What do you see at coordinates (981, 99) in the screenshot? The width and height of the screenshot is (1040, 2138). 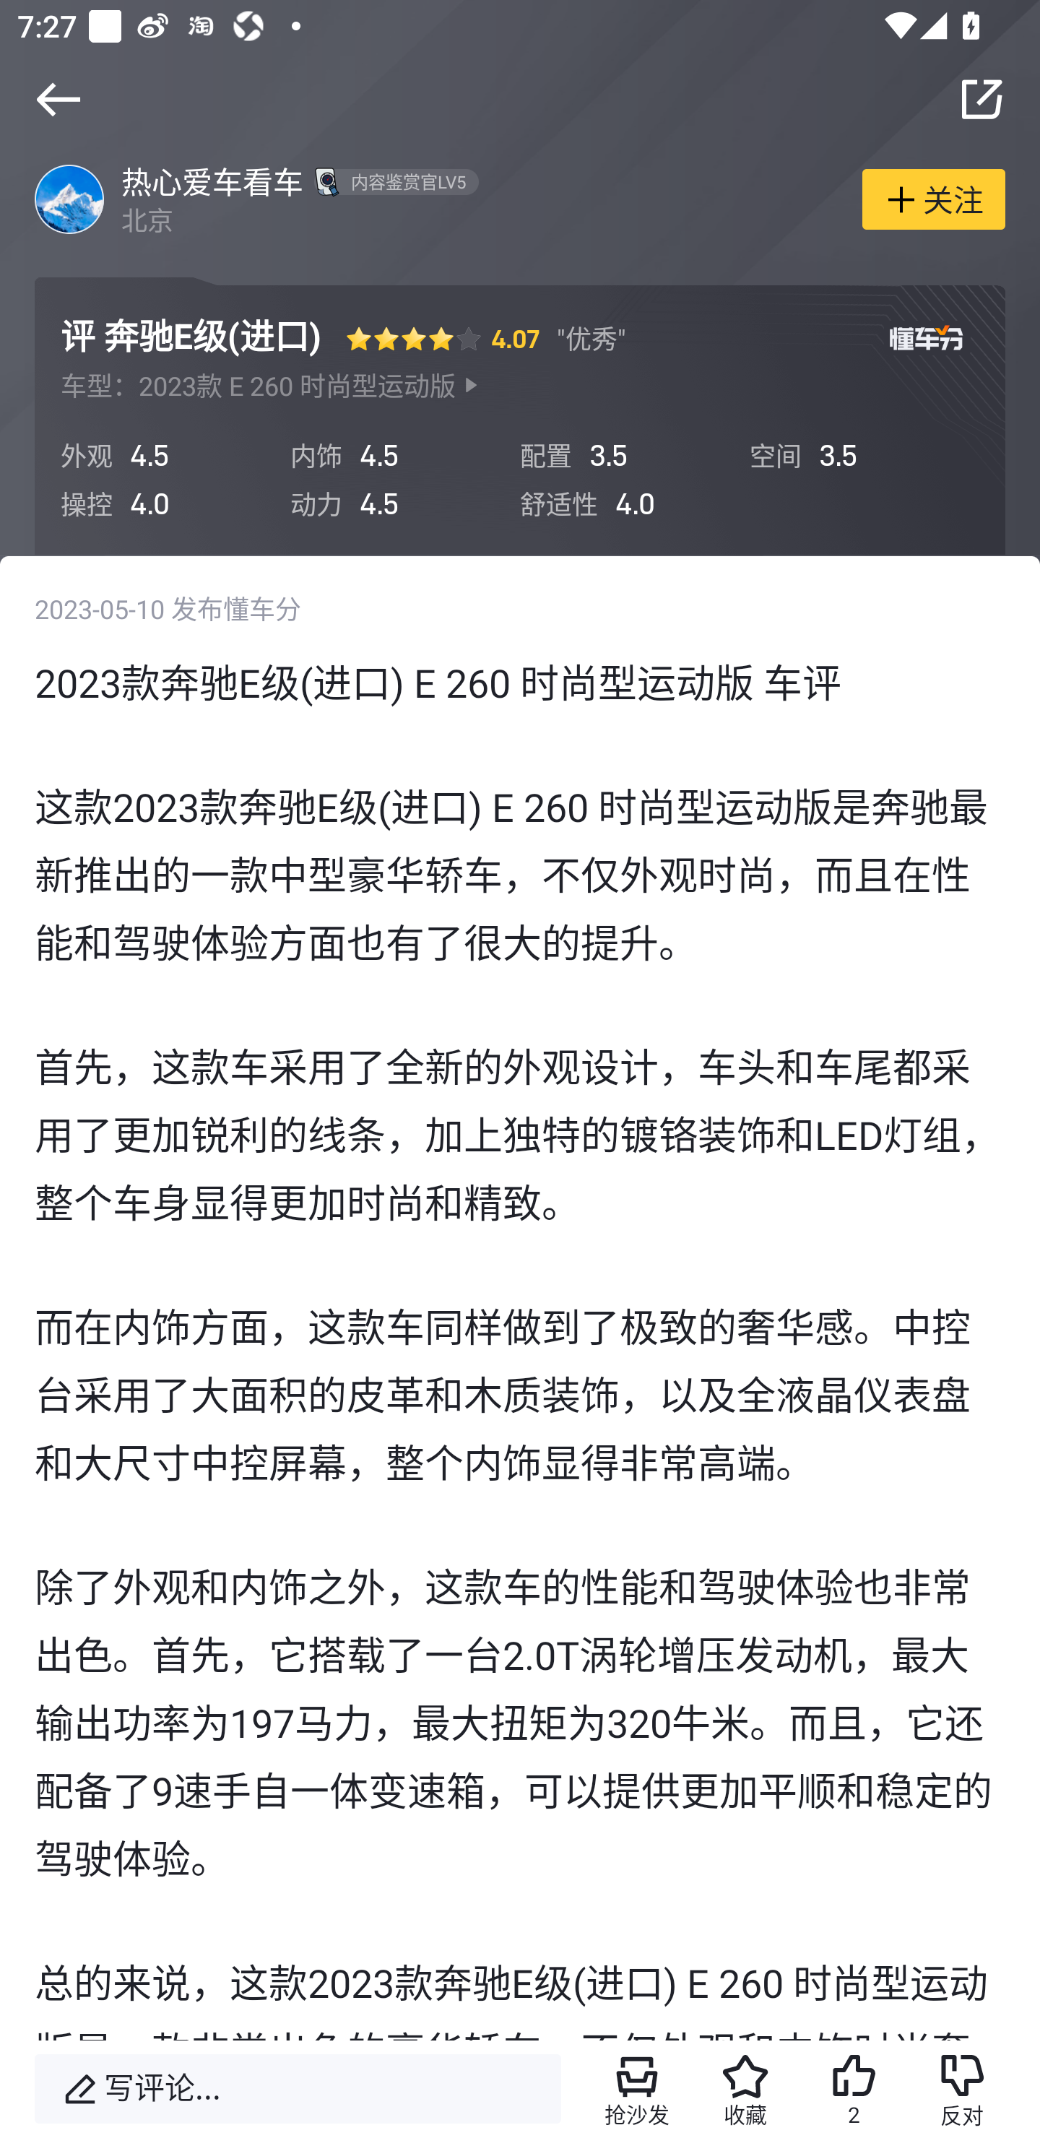 I see `` at bounding box center [981, 99].